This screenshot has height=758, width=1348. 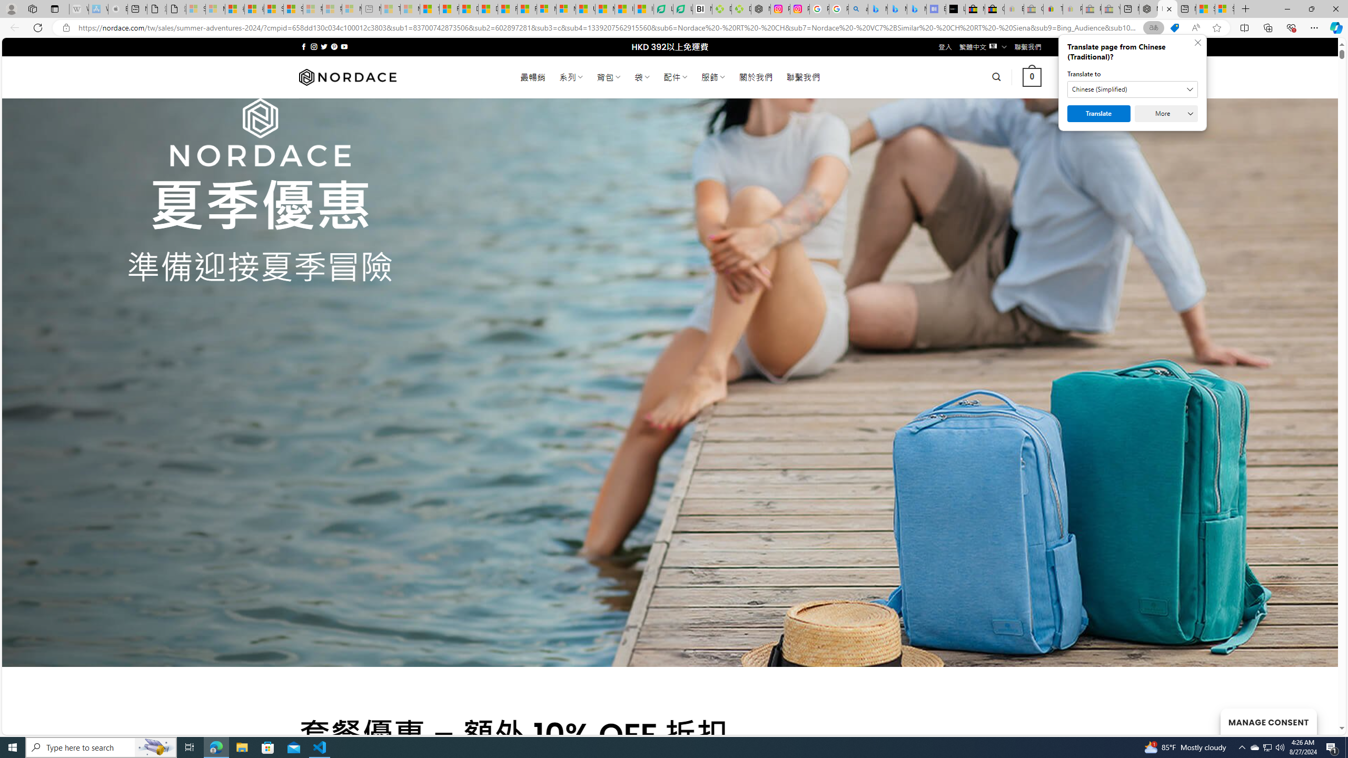 I want to click on Shanghai, China hourly forecast | Microsoft Weather, so click(x=1206, y=9).